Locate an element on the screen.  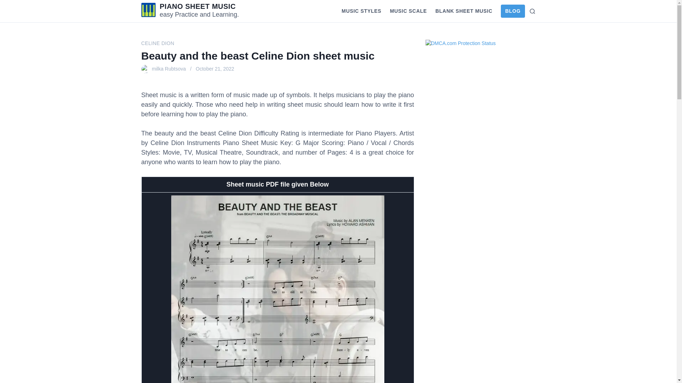
DMCA.com Protection Status is located at coordinates (460, 43).